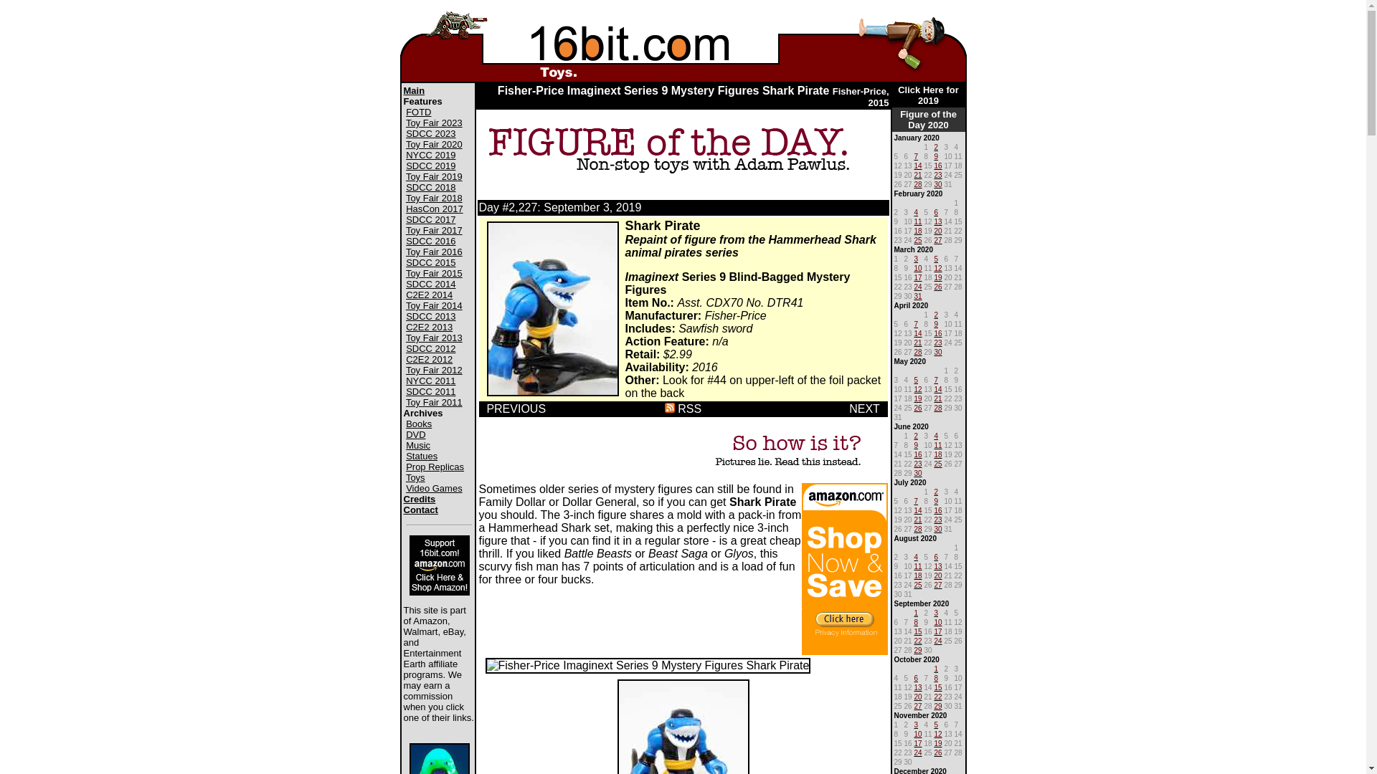 The height and width of the screenshot is (774, 1377). What do you see at coordinates (938, 631) in the screenshot?
I see `17` at bounding box center [938, 631].